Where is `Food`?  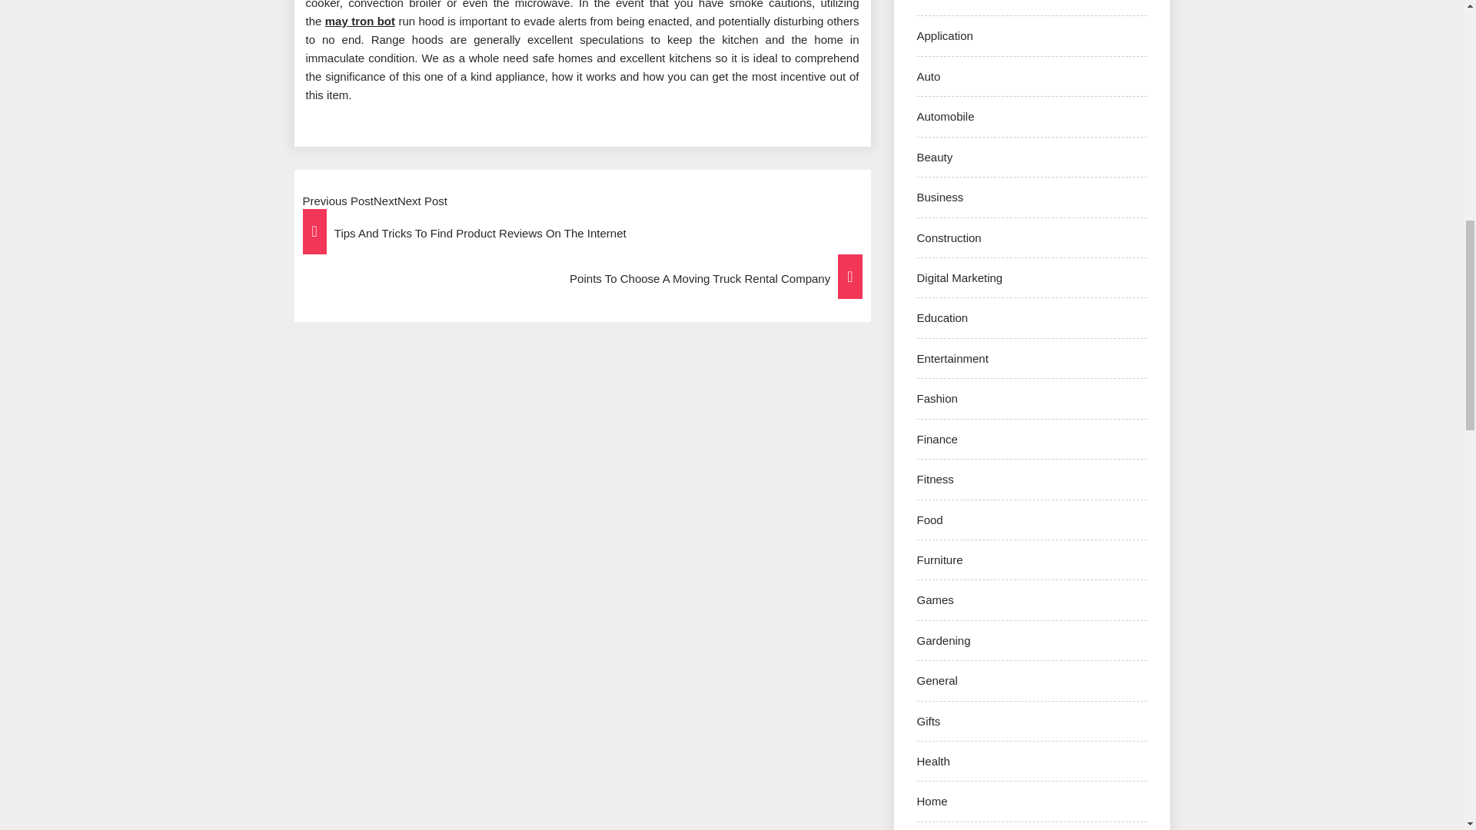 Food is located at coordinates (929, 520).